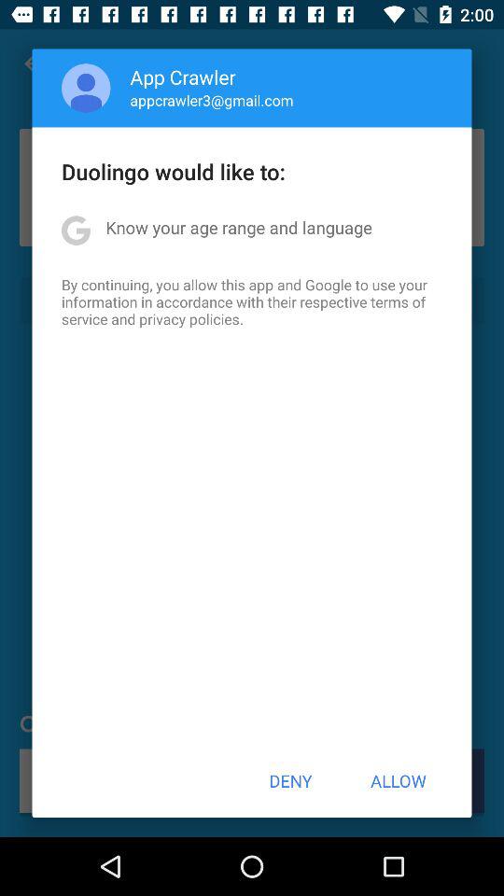  Describe the element at coordinates (290, 780) in the screenshot. I see `choose icon below the by continuing you icon` at that location.